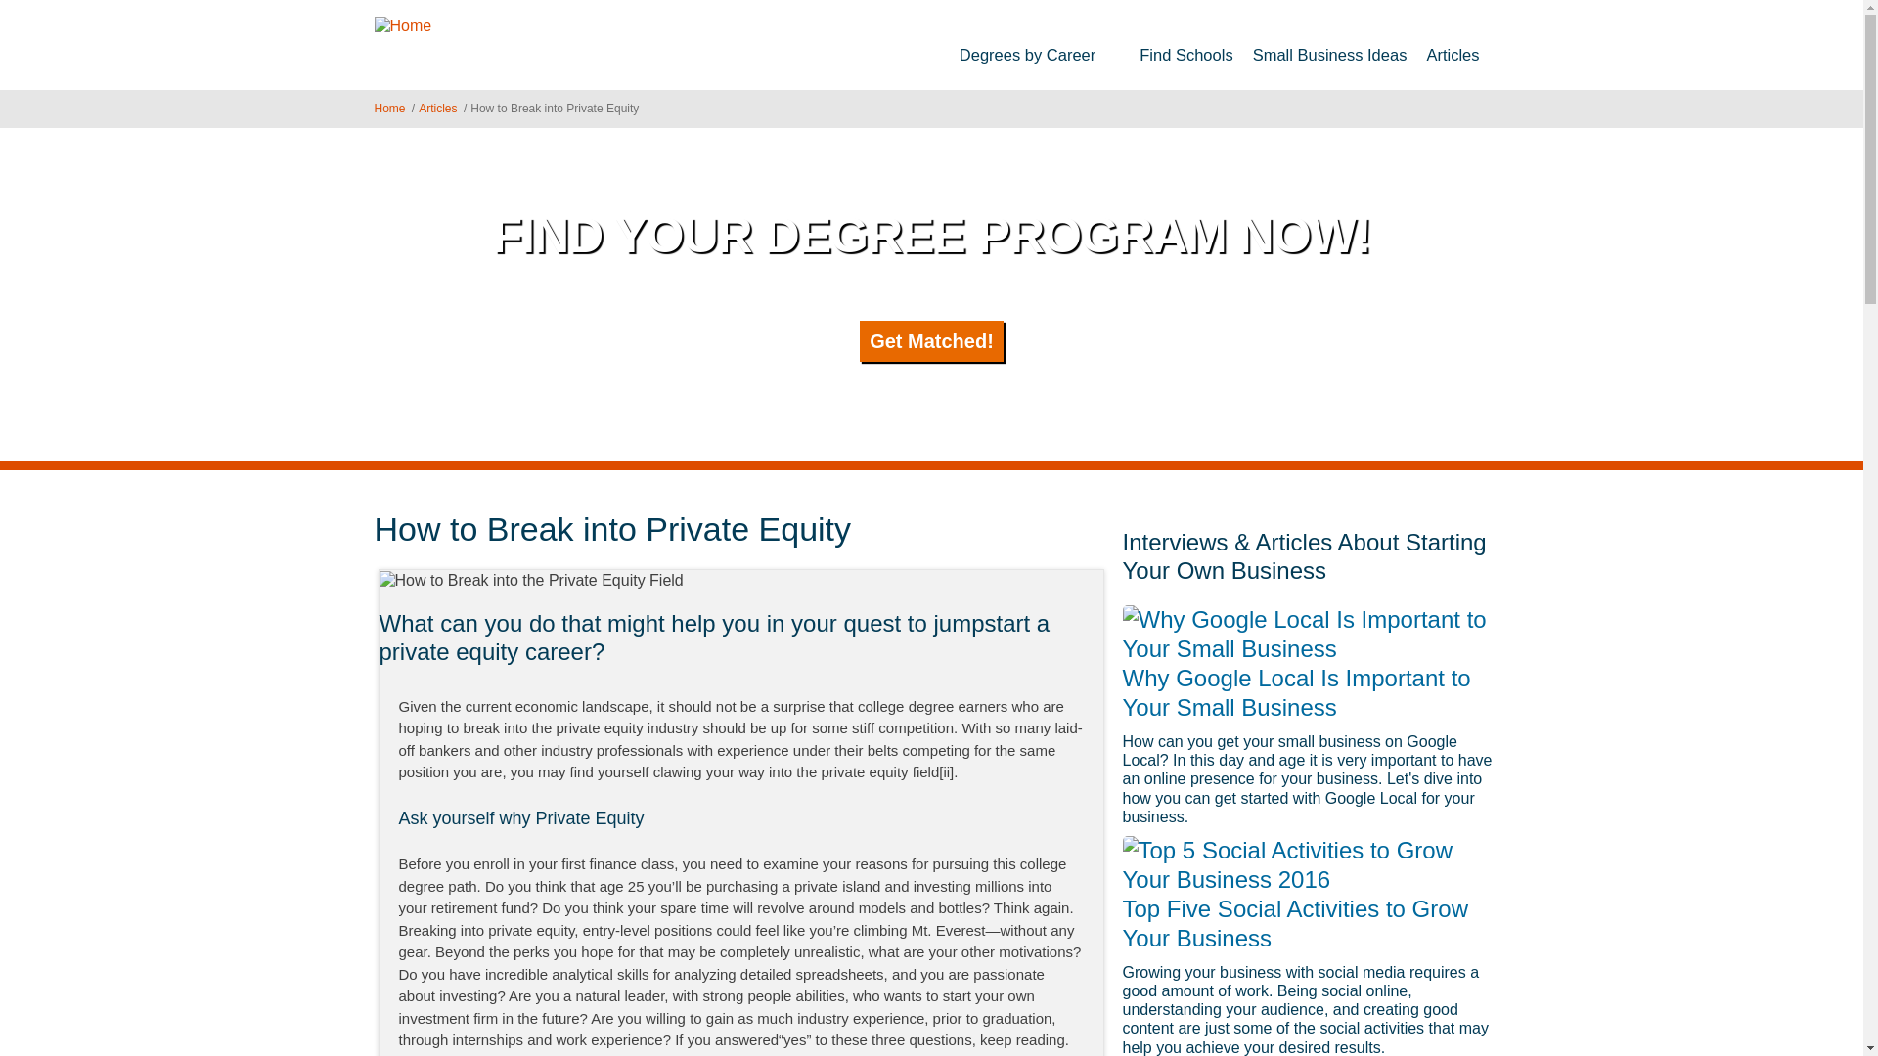 This screenshot has width=1878, height=1056. I want to click on Home, so click(389, 108).